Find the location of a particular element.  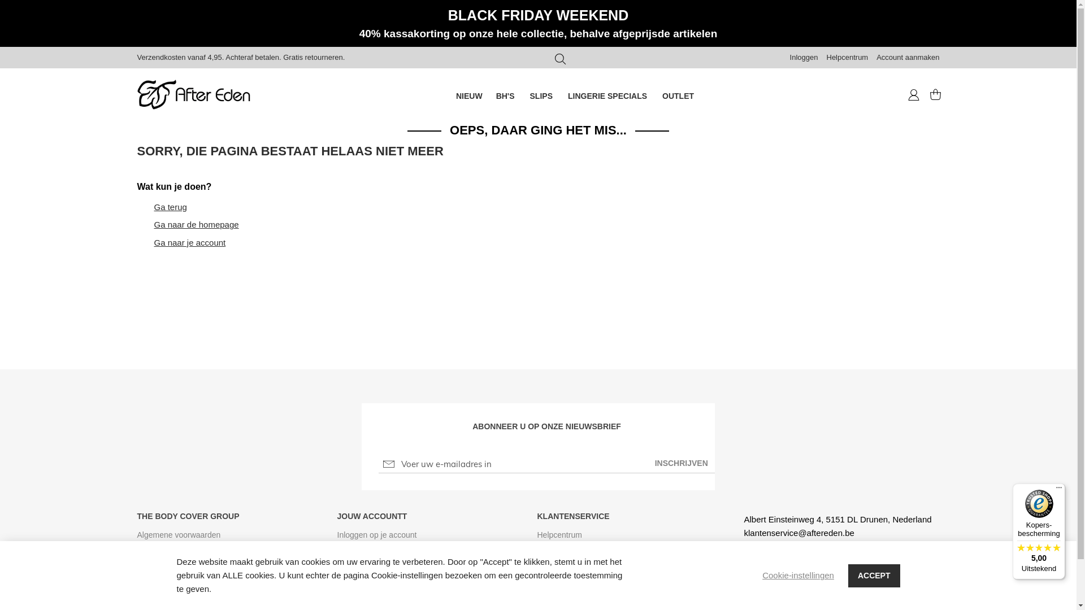

Algemene voorwaarden is located at coordinates (179, 535).